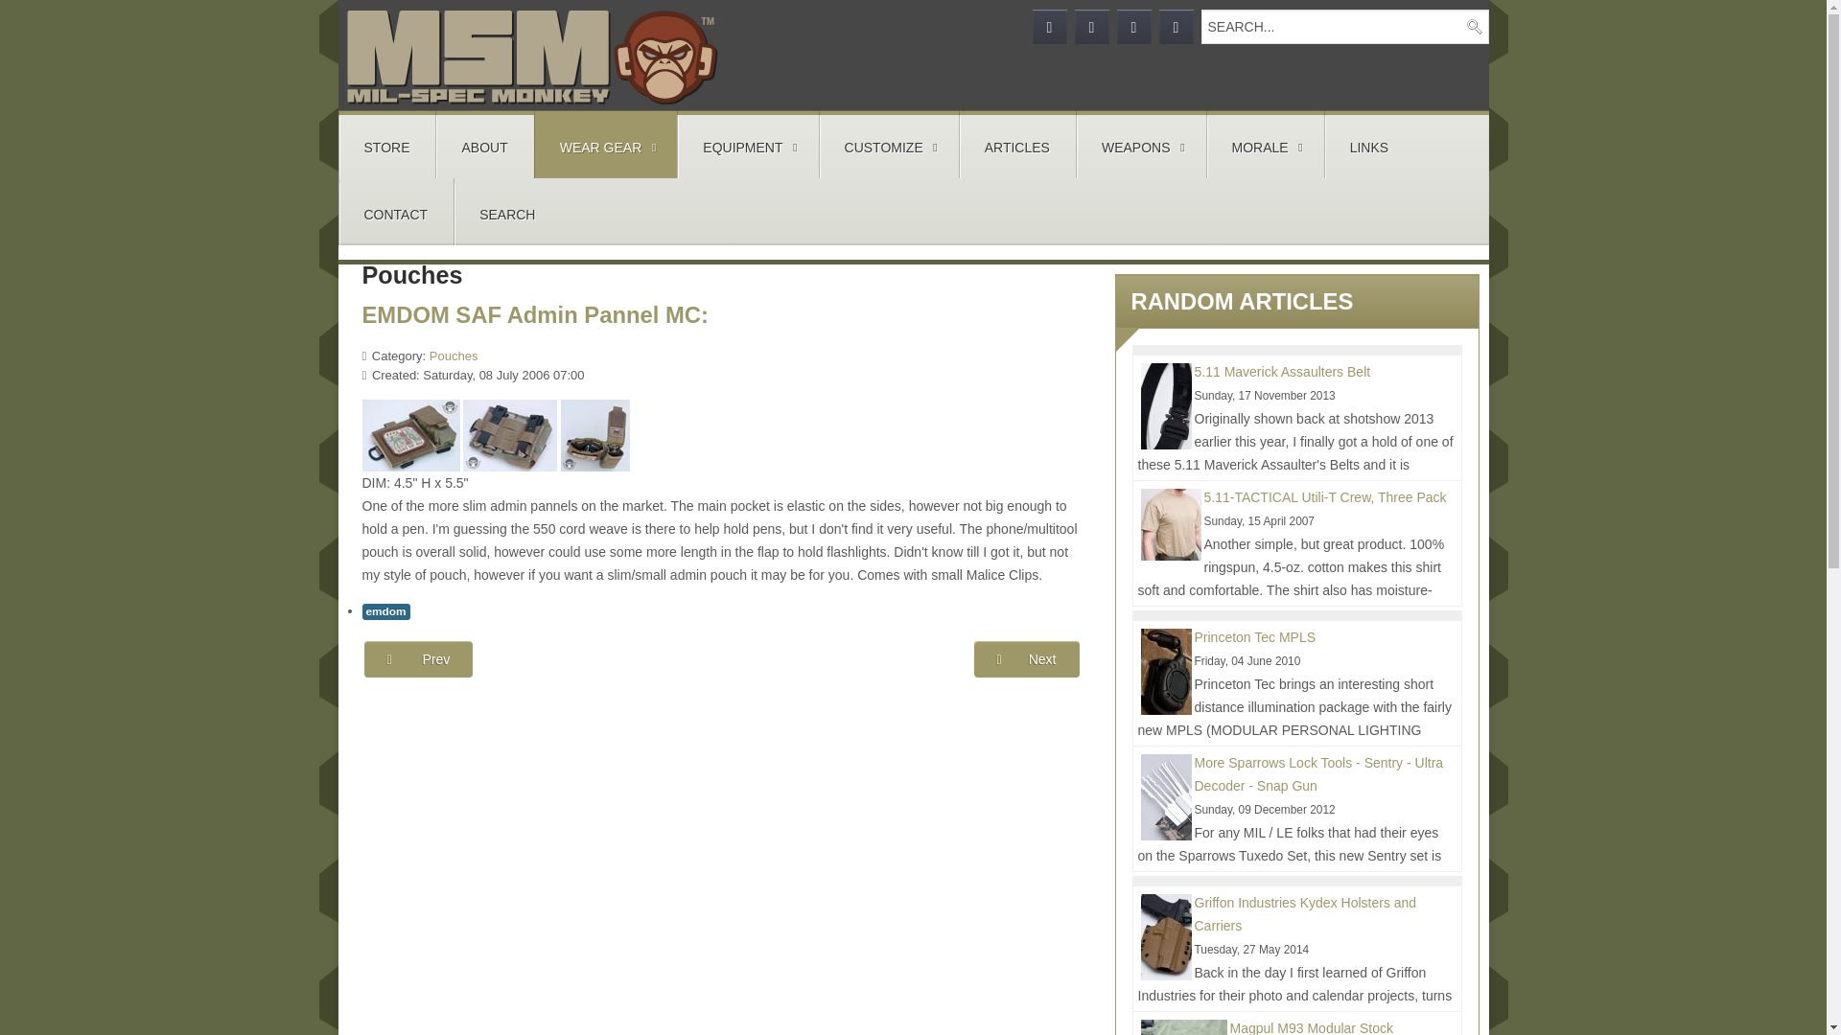 The image size is (1841, 1035). Describe the element at coordinates (483, 146) in the screenshot. I see `ABOUT` at that location.